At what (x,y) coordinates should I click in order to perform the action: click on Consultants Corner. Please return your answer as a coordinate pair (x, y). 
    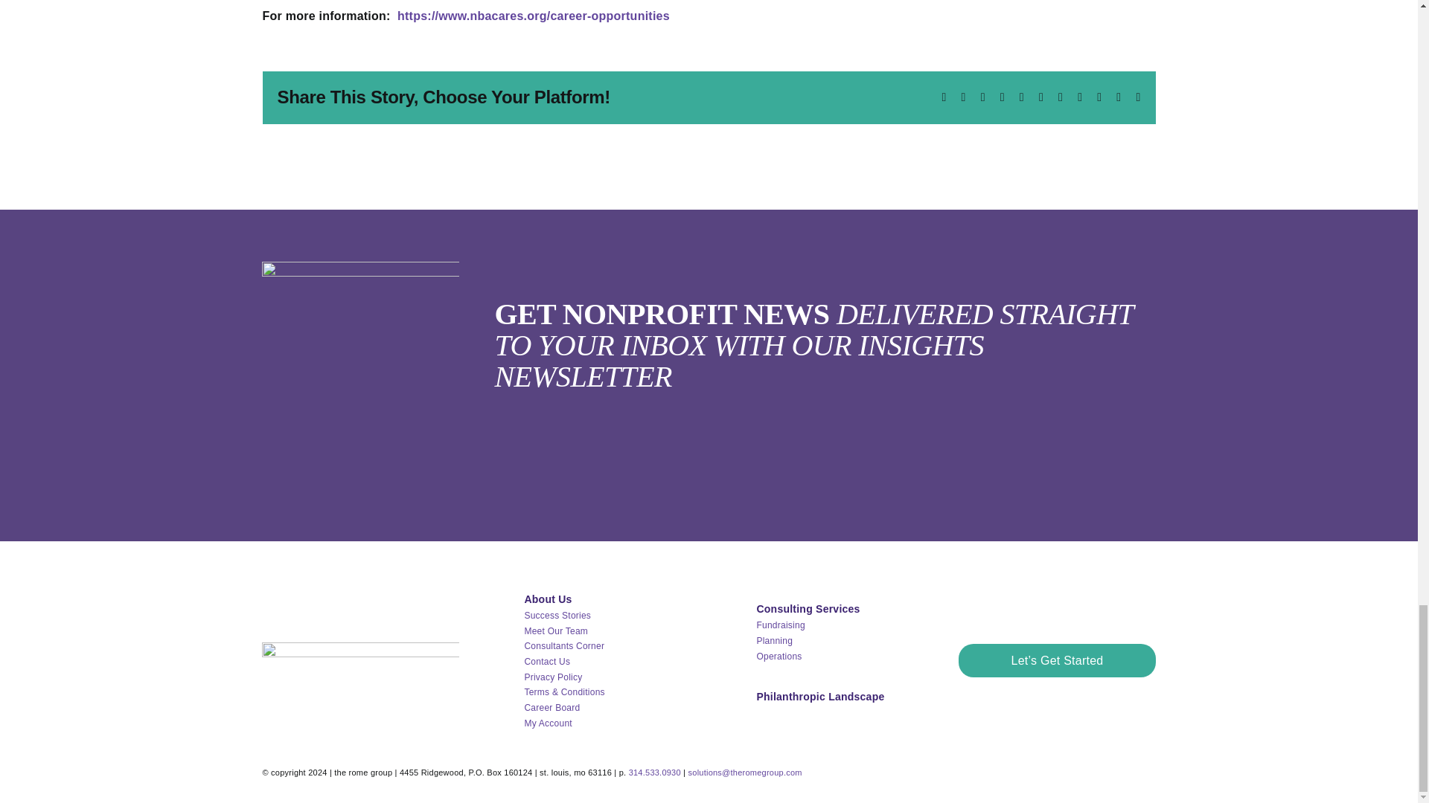
    Looking at the image, I should click on (564, 645).